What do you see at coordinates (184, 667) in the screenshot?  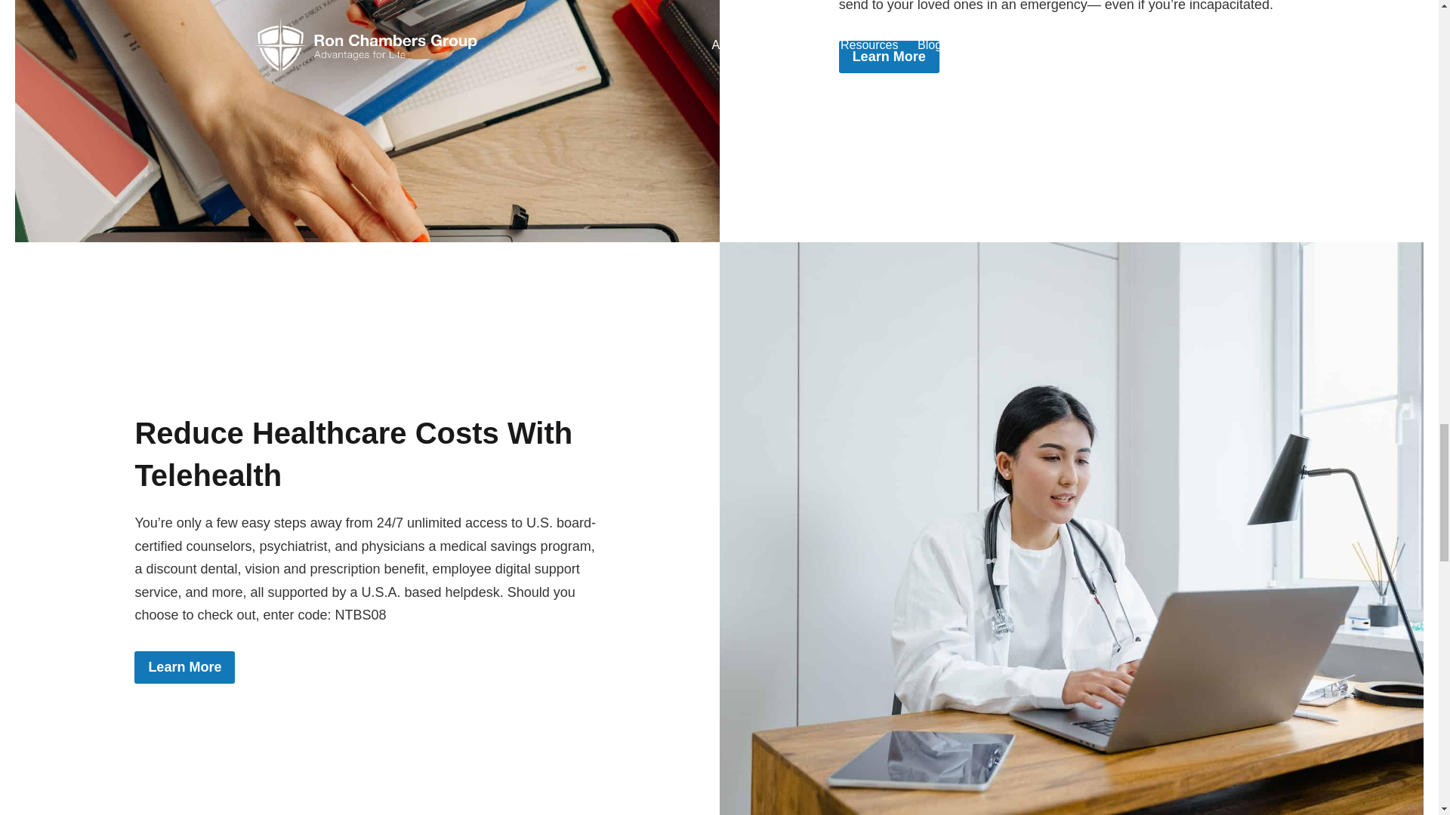 I see `Learn More` at bounding box center [184, 667].